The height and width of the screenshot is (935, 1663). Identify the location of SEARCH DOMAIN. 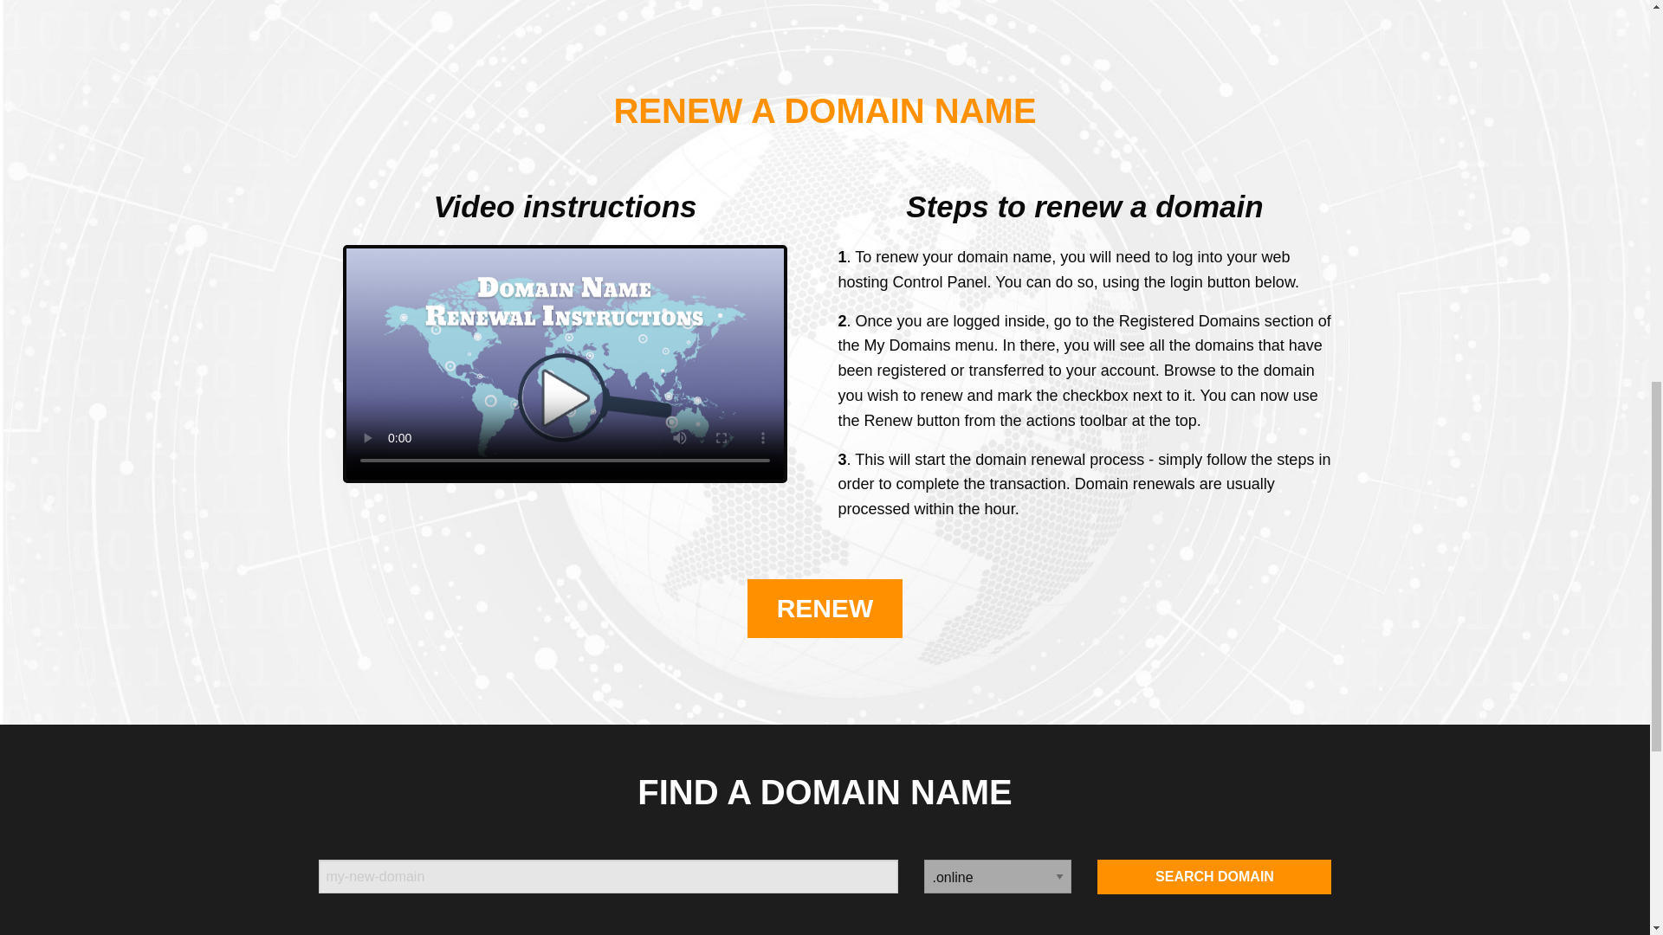
(1214, 876).